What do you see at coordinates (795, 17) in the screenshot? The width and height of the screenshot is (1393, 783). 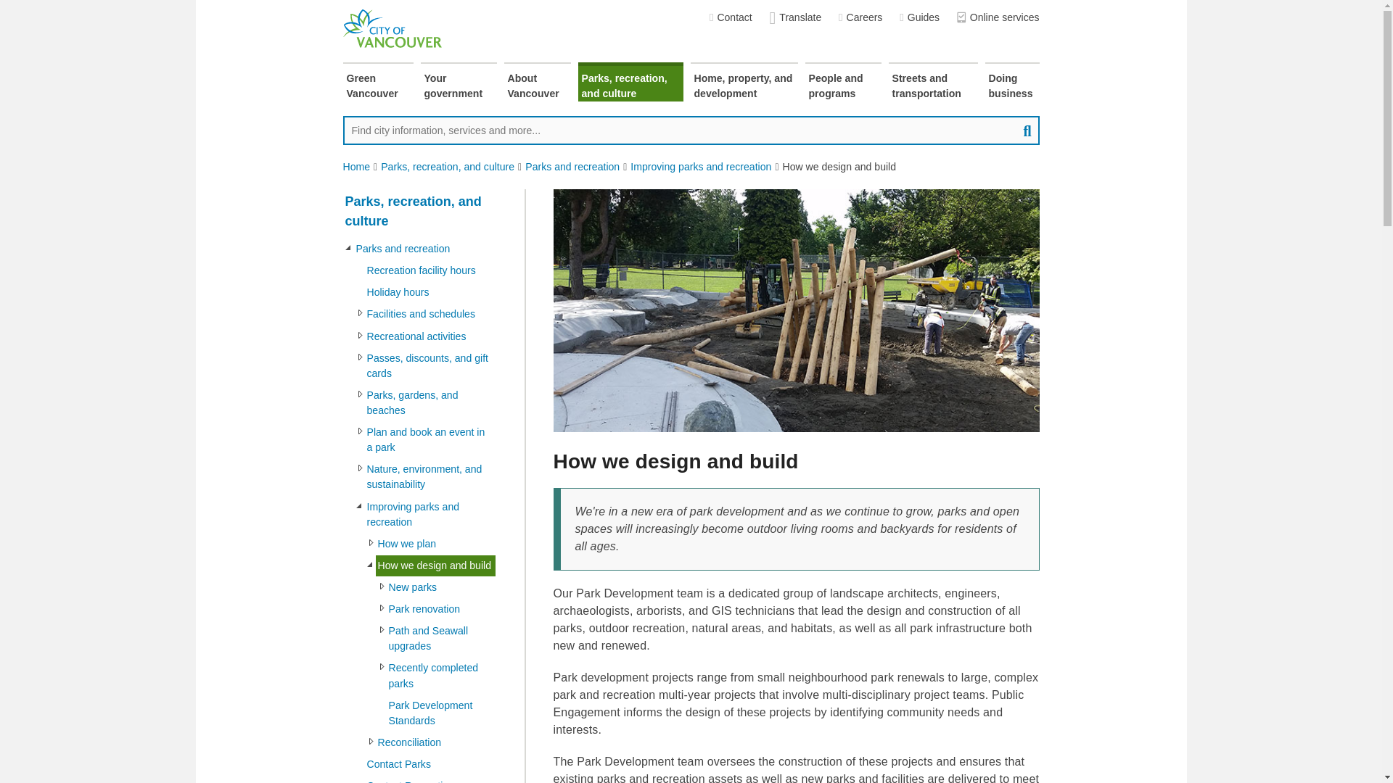 I see `Translate` at bounding box center [795, 17].